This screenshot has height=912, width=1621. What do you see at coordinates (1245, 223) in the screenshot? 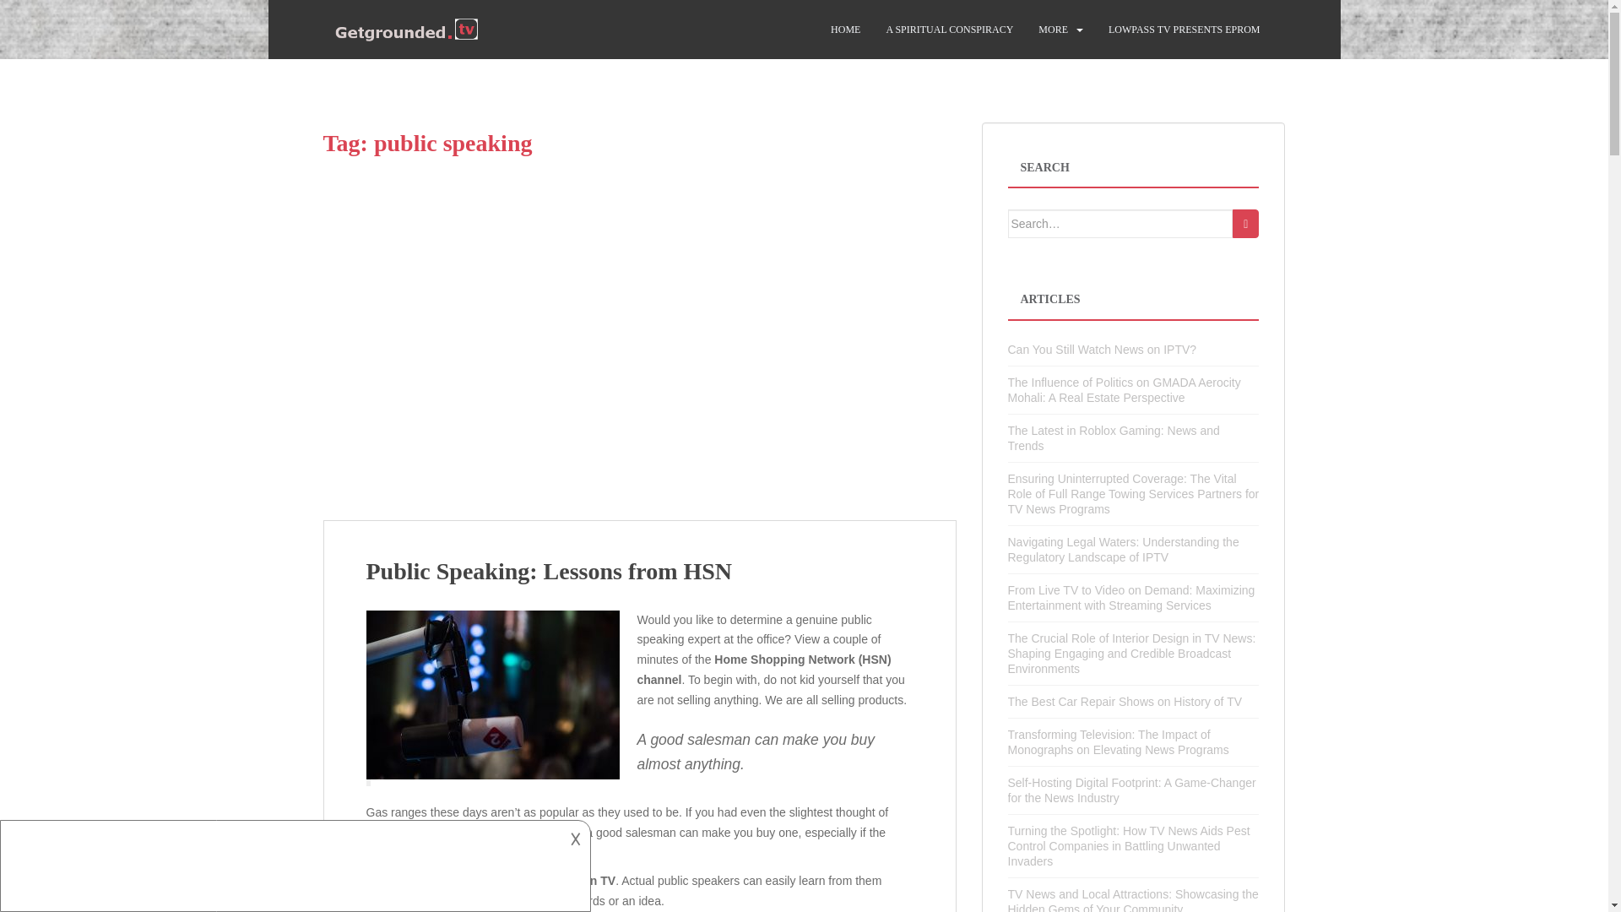
I see `Search` at bounding box center [1245, 223].